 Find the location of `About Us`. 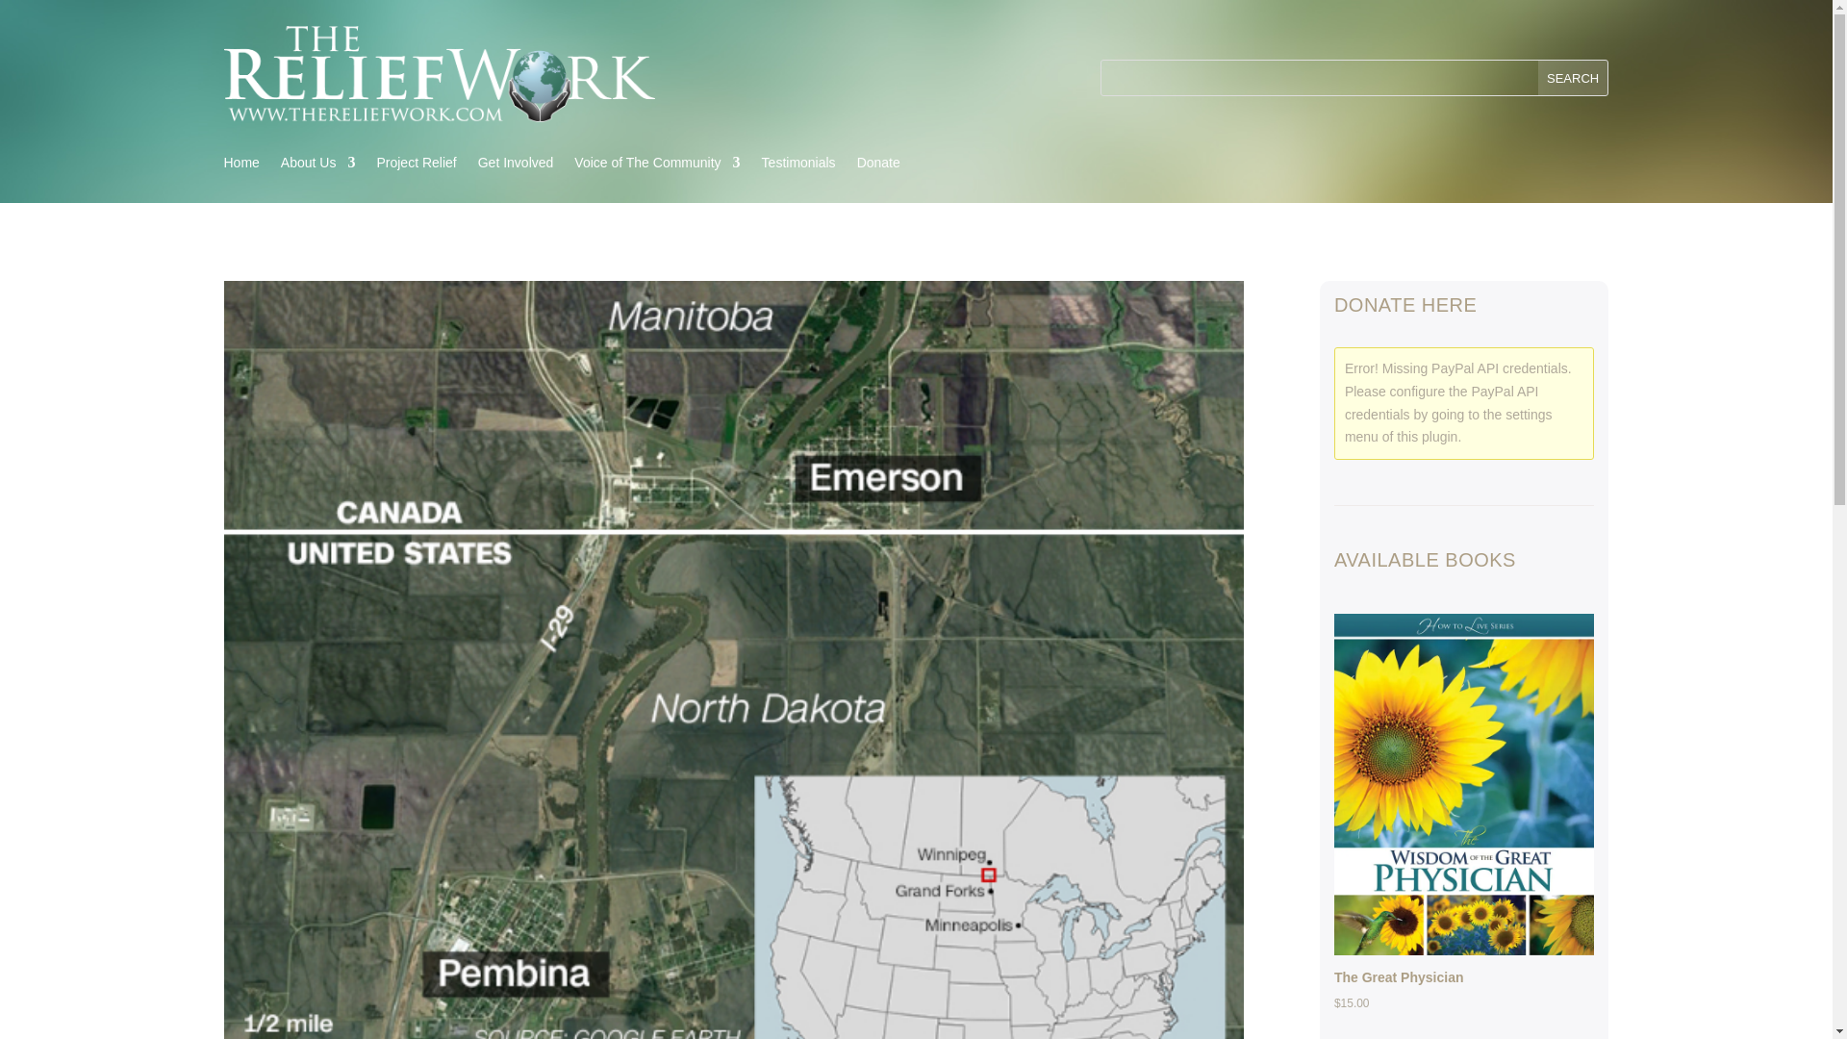

About Us is located at coordinates (317, 165).